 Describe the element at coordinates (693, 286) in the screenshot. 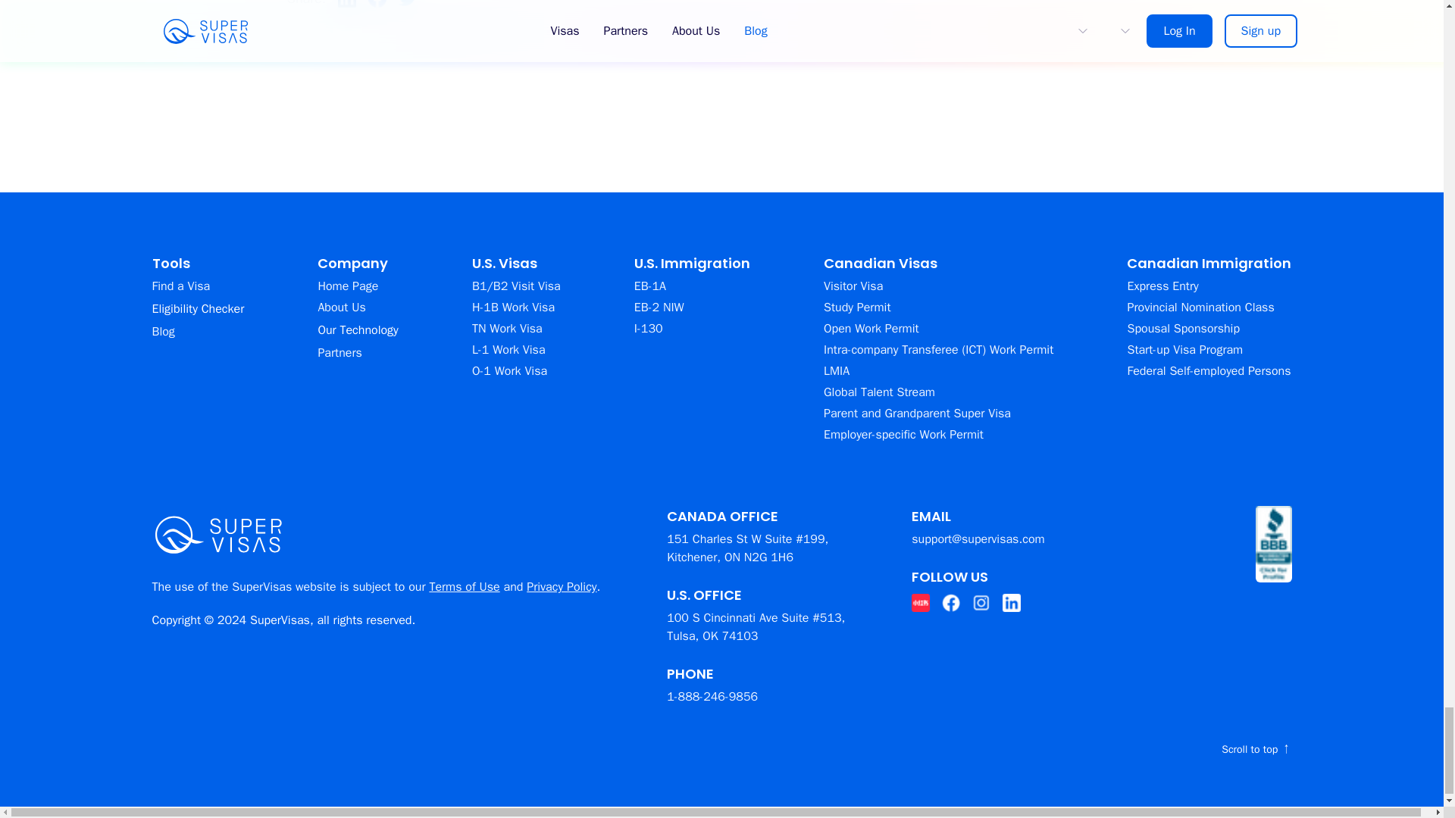

I see `EB-1A` at that location.